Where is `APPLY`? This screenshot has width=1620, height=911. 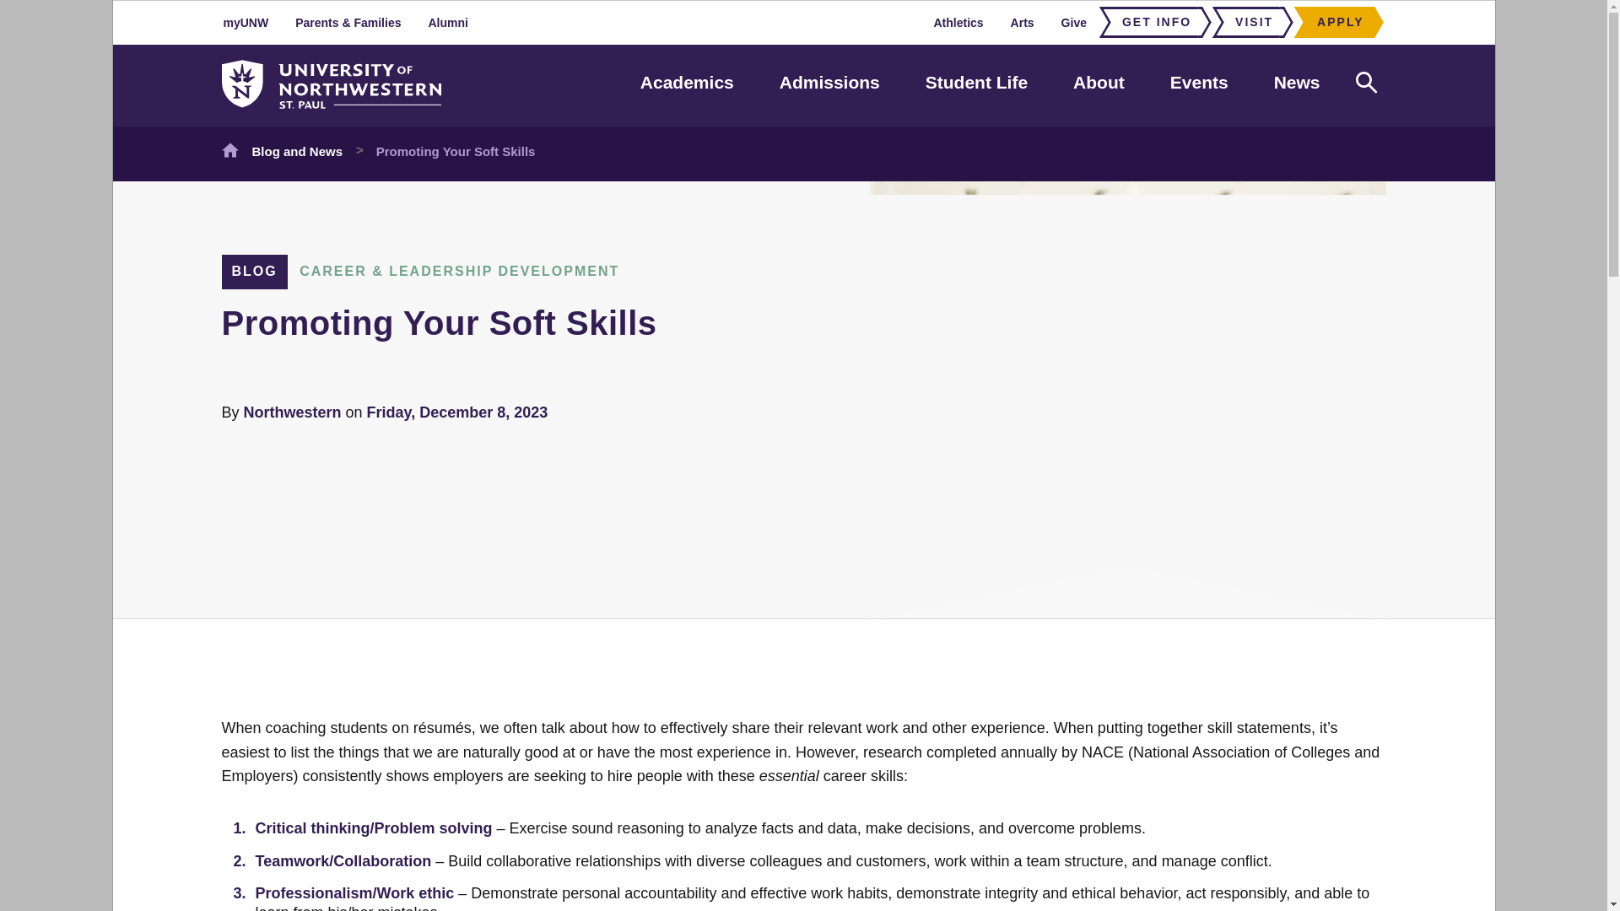 APPLY is located at coordinates (1335, 22).